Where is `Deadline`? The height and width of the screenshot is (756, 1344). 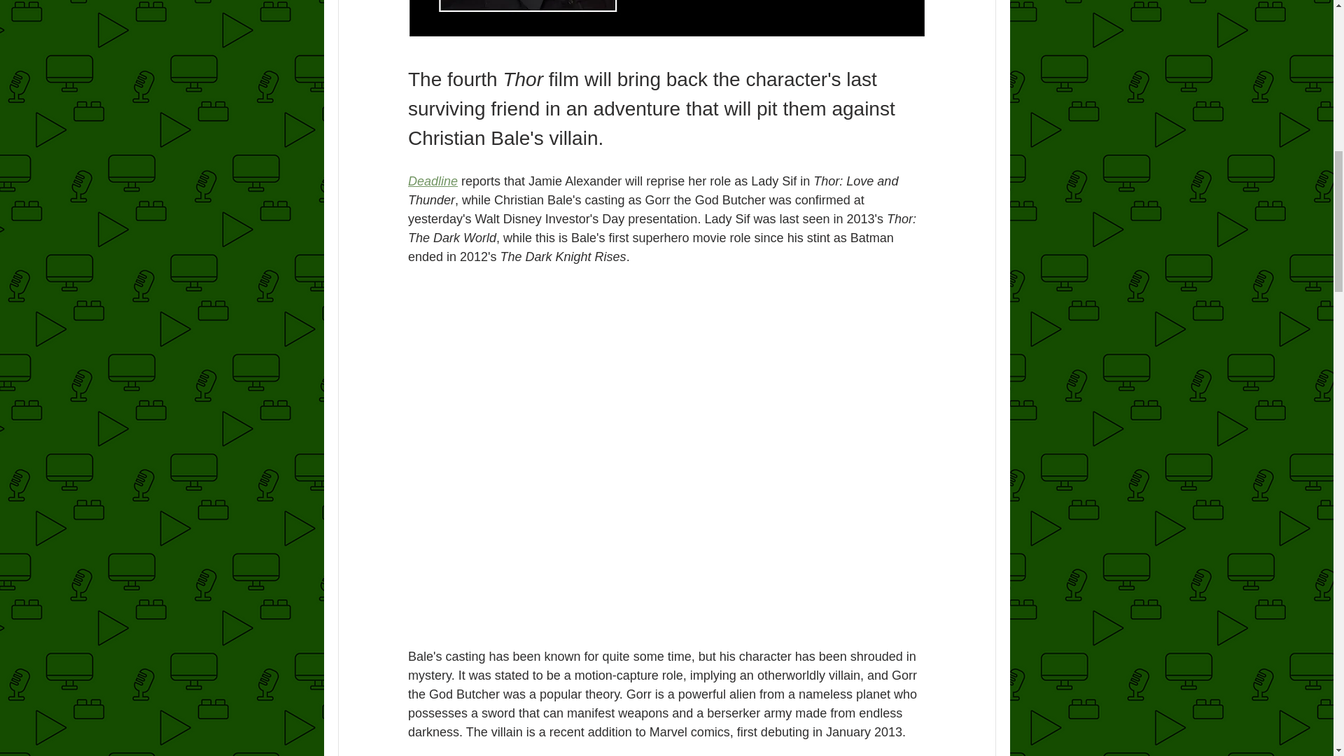 Deadline is located at coordinates (431, 181).